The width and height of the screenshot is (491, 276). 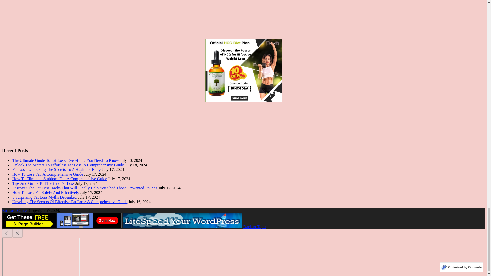 What do you see at coordinates (15, 210) in the screenshot?
I see `Fat Loss Center` at bounding box center [15, 210].